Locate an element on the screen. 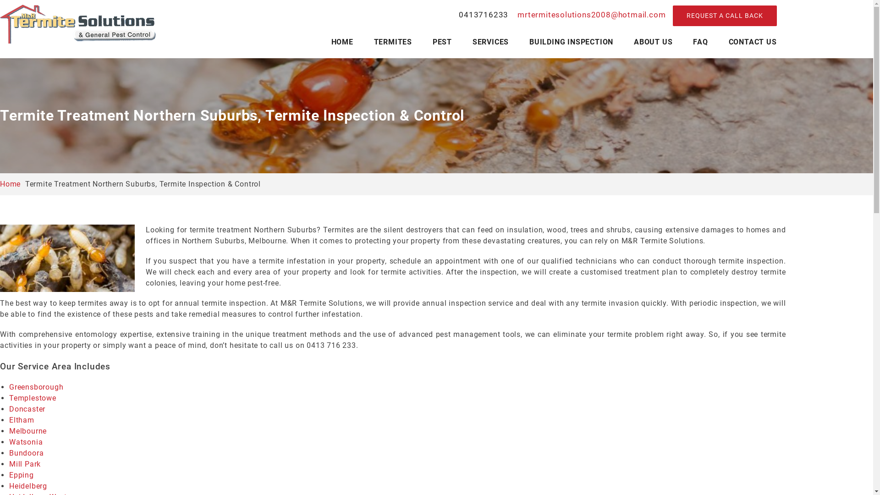 The height and width of the screenshot is (495, 880). BUILDING INSPECTION is located at coordinates (571, 42).